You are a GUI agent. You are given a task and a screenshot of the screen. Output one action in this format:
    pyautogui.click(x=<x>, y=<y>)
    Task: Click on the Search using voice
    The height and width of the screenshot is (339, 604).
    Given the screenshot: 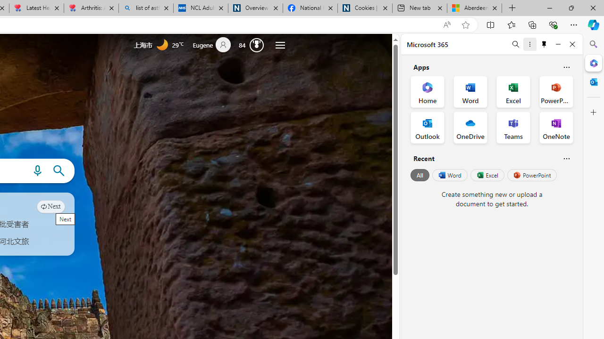 What is the action you would take?
    pyautogui.click(x=37, y=171)
    